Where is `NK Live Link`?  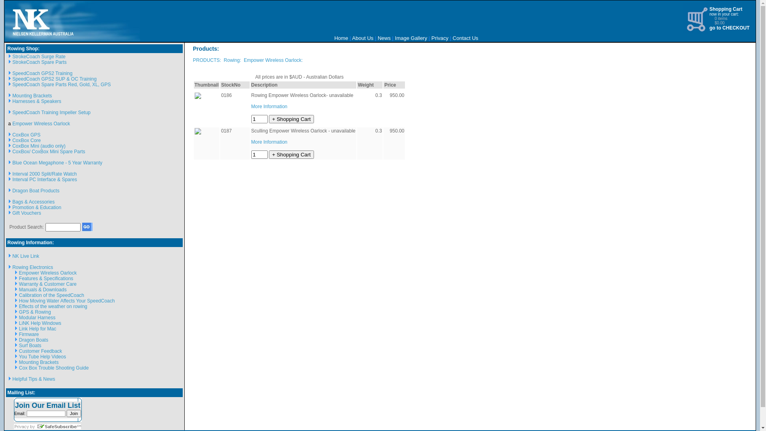 NK Live Link is located at coordinates (26, 256).